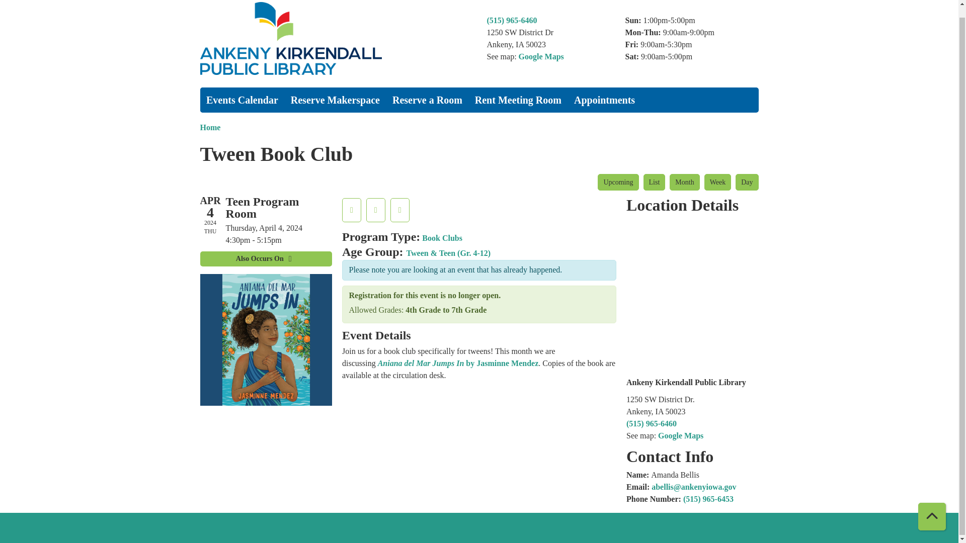 The height and width of the screenshot is (543, 966). What do you see at coordinates (541, 55) in the screenshot?
I see `Google Maps` at bounding box center [541, 55].